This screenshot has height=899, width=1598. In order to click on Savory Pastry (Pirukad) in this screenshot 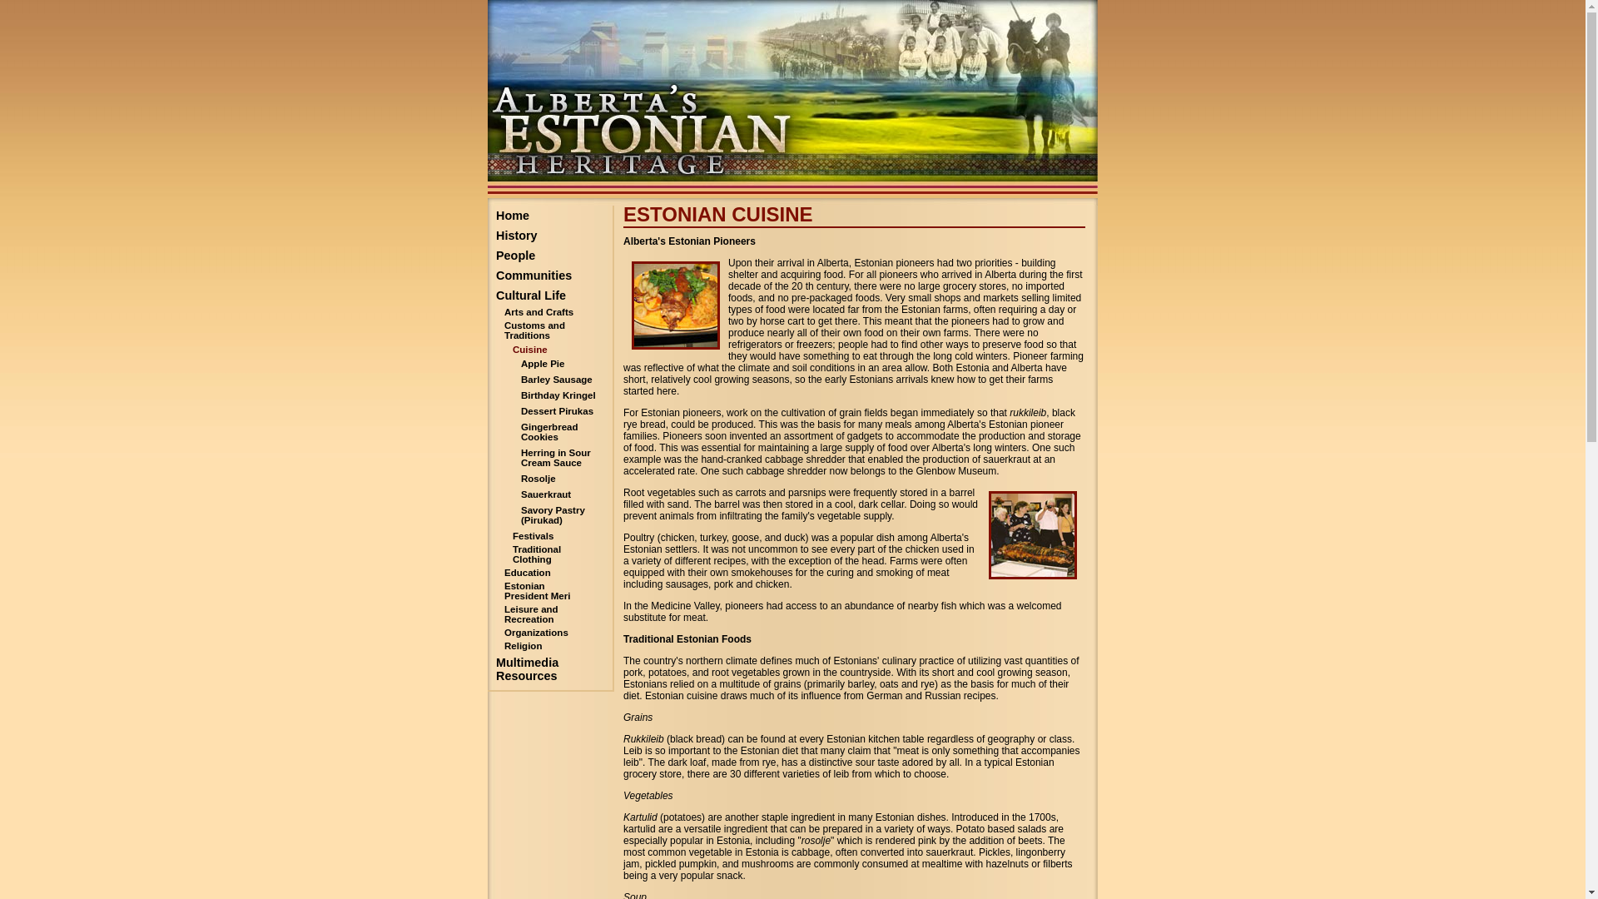, I will do `click(554, 516)`.